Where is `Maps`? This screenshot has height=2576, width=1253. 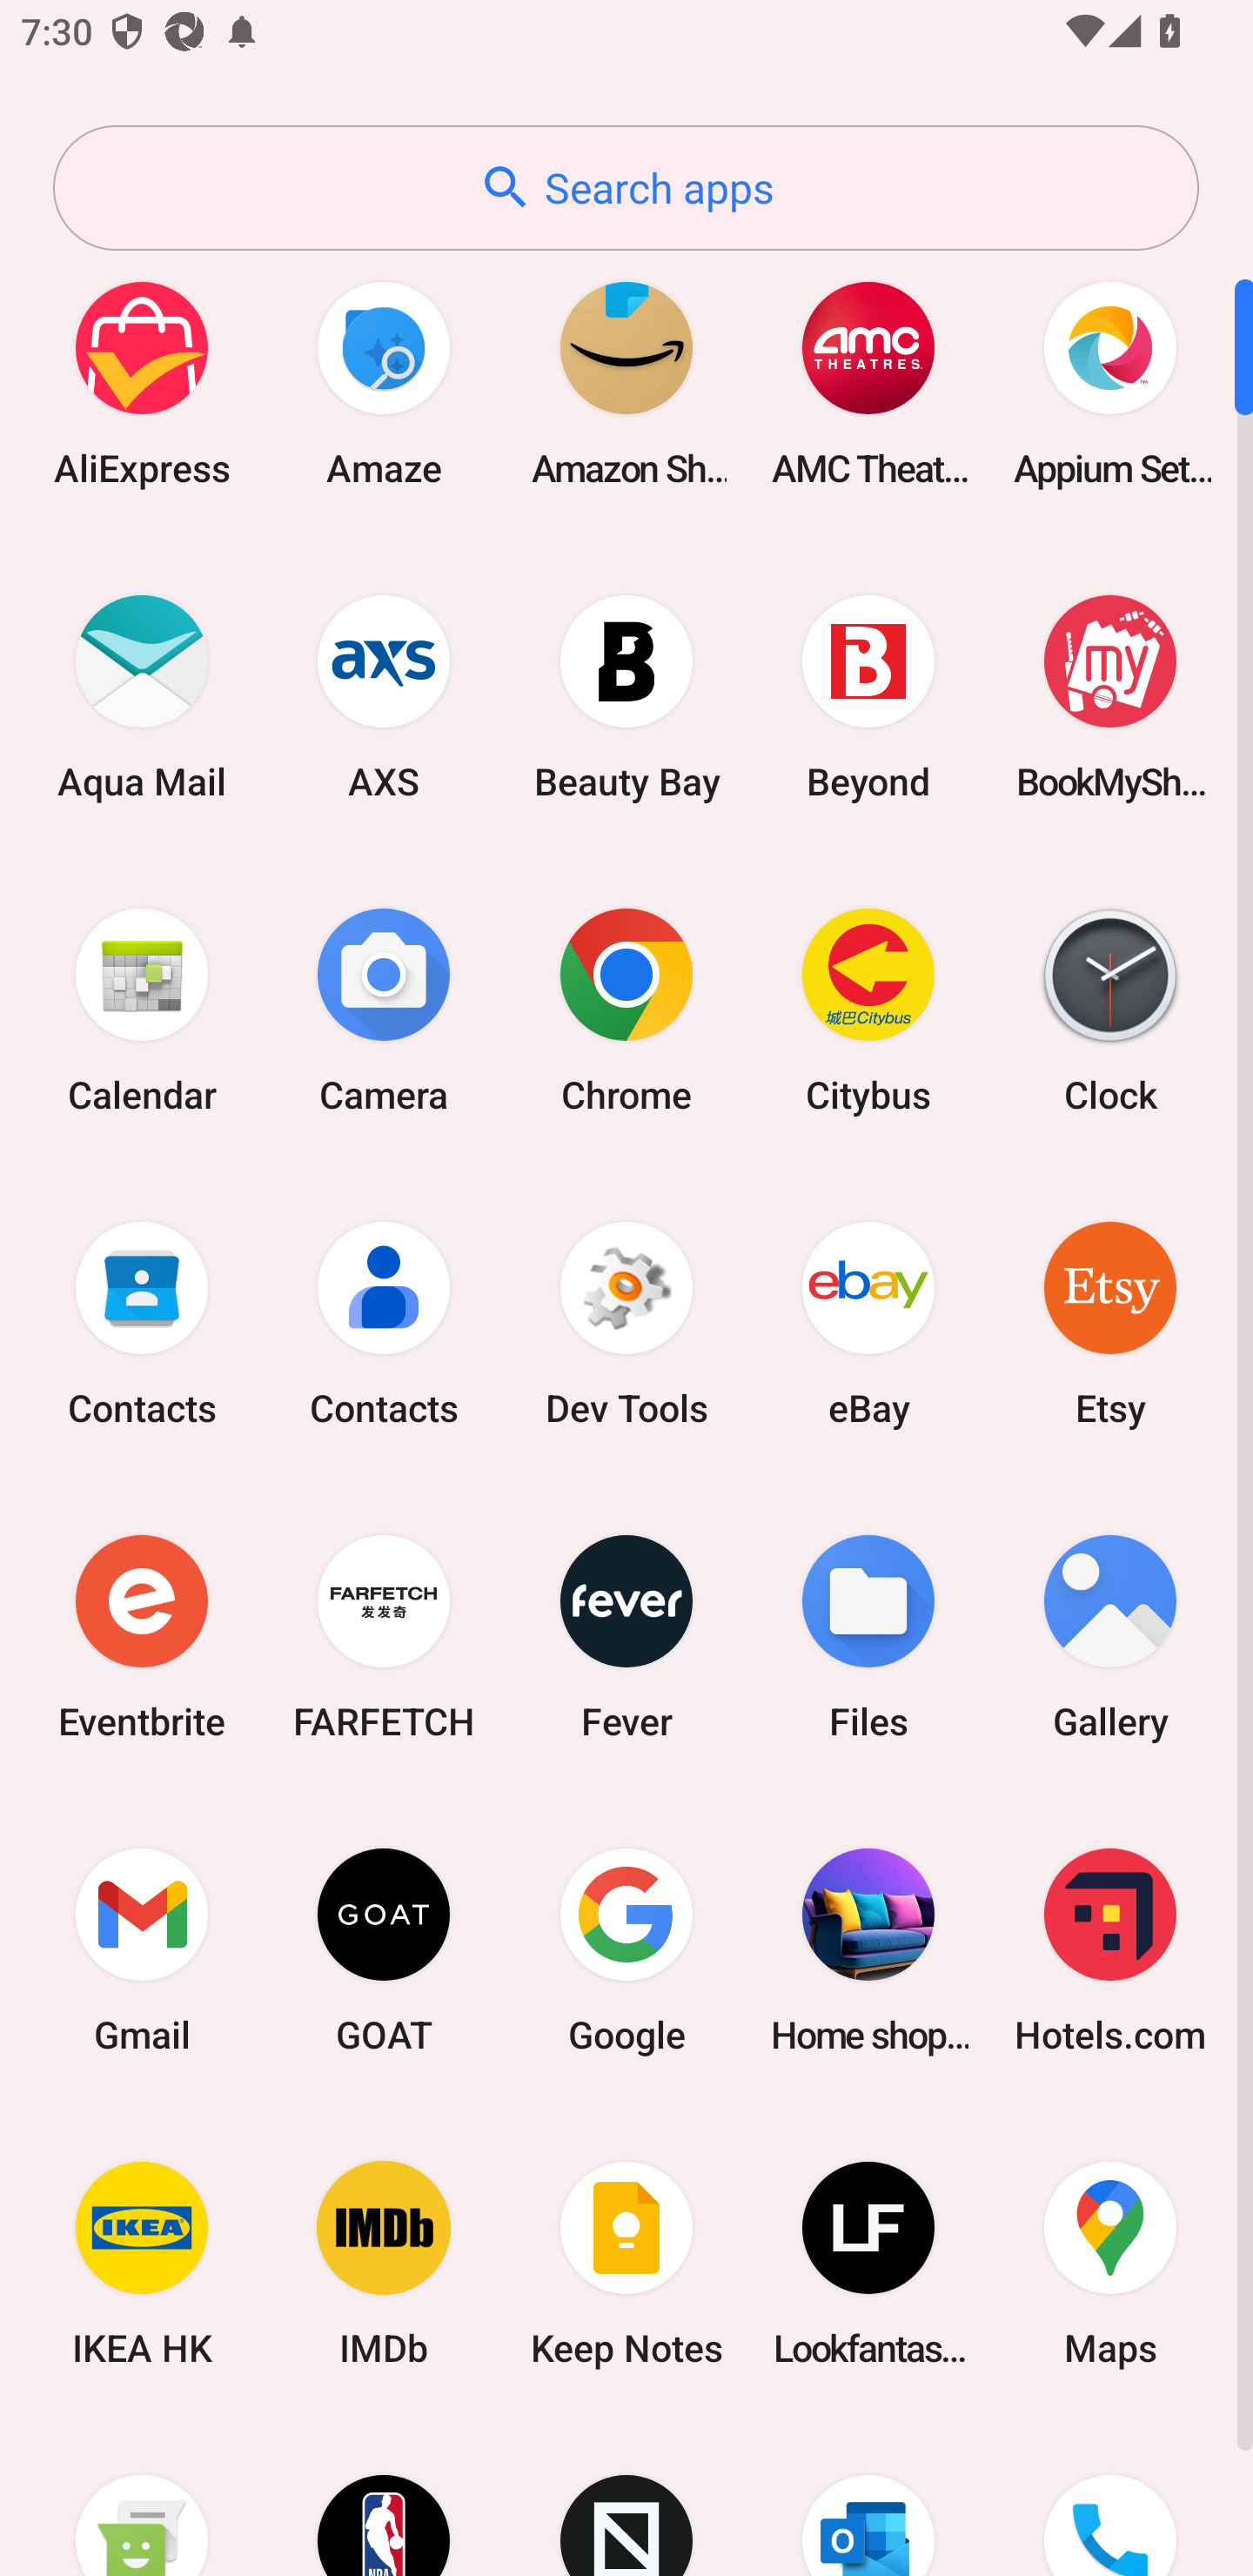
Maps is located at coordinates (1110, 2264).